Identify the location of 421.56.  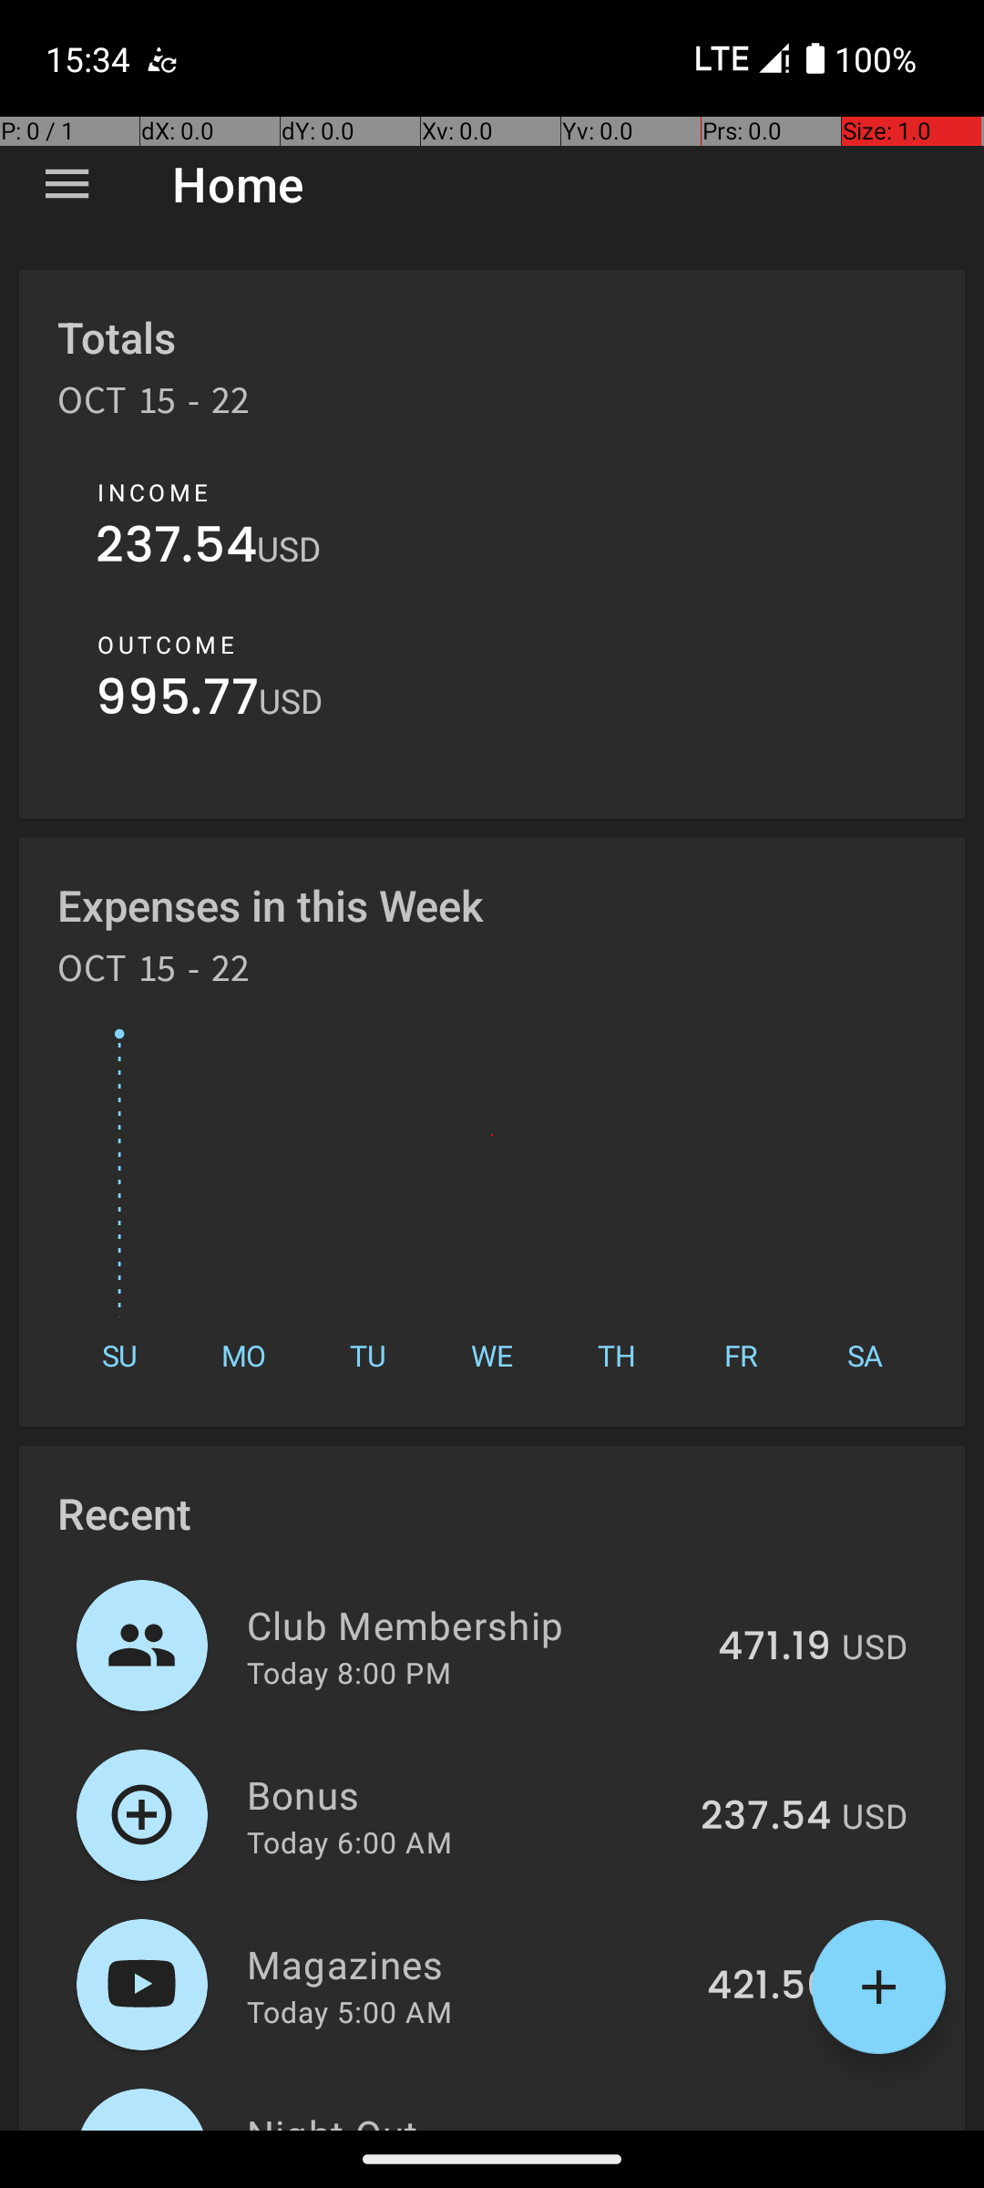
(769, 1987).